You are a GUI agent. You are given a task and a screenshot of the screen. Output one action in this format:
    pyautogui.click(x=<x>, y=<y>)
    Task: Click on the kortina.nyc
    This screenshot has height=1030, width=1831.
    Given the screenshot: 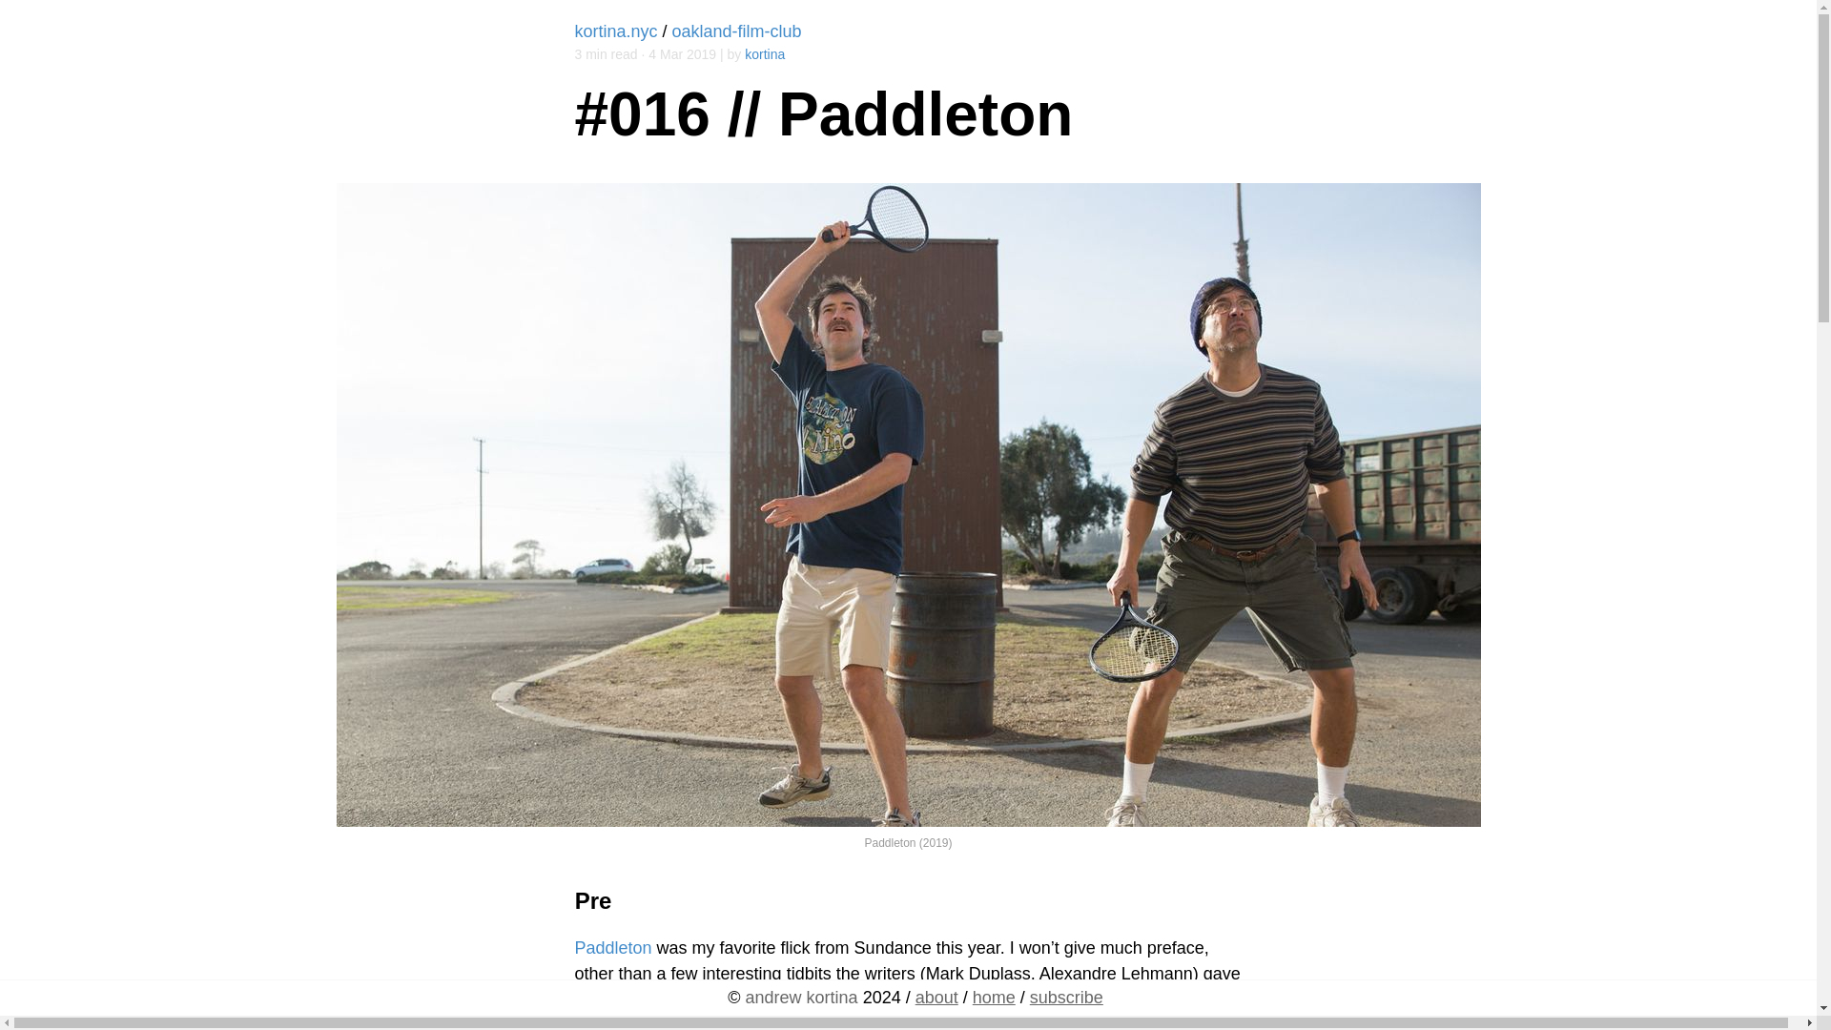 What is the action you would take?
    pyautogui.click(x=616, y=31)
    